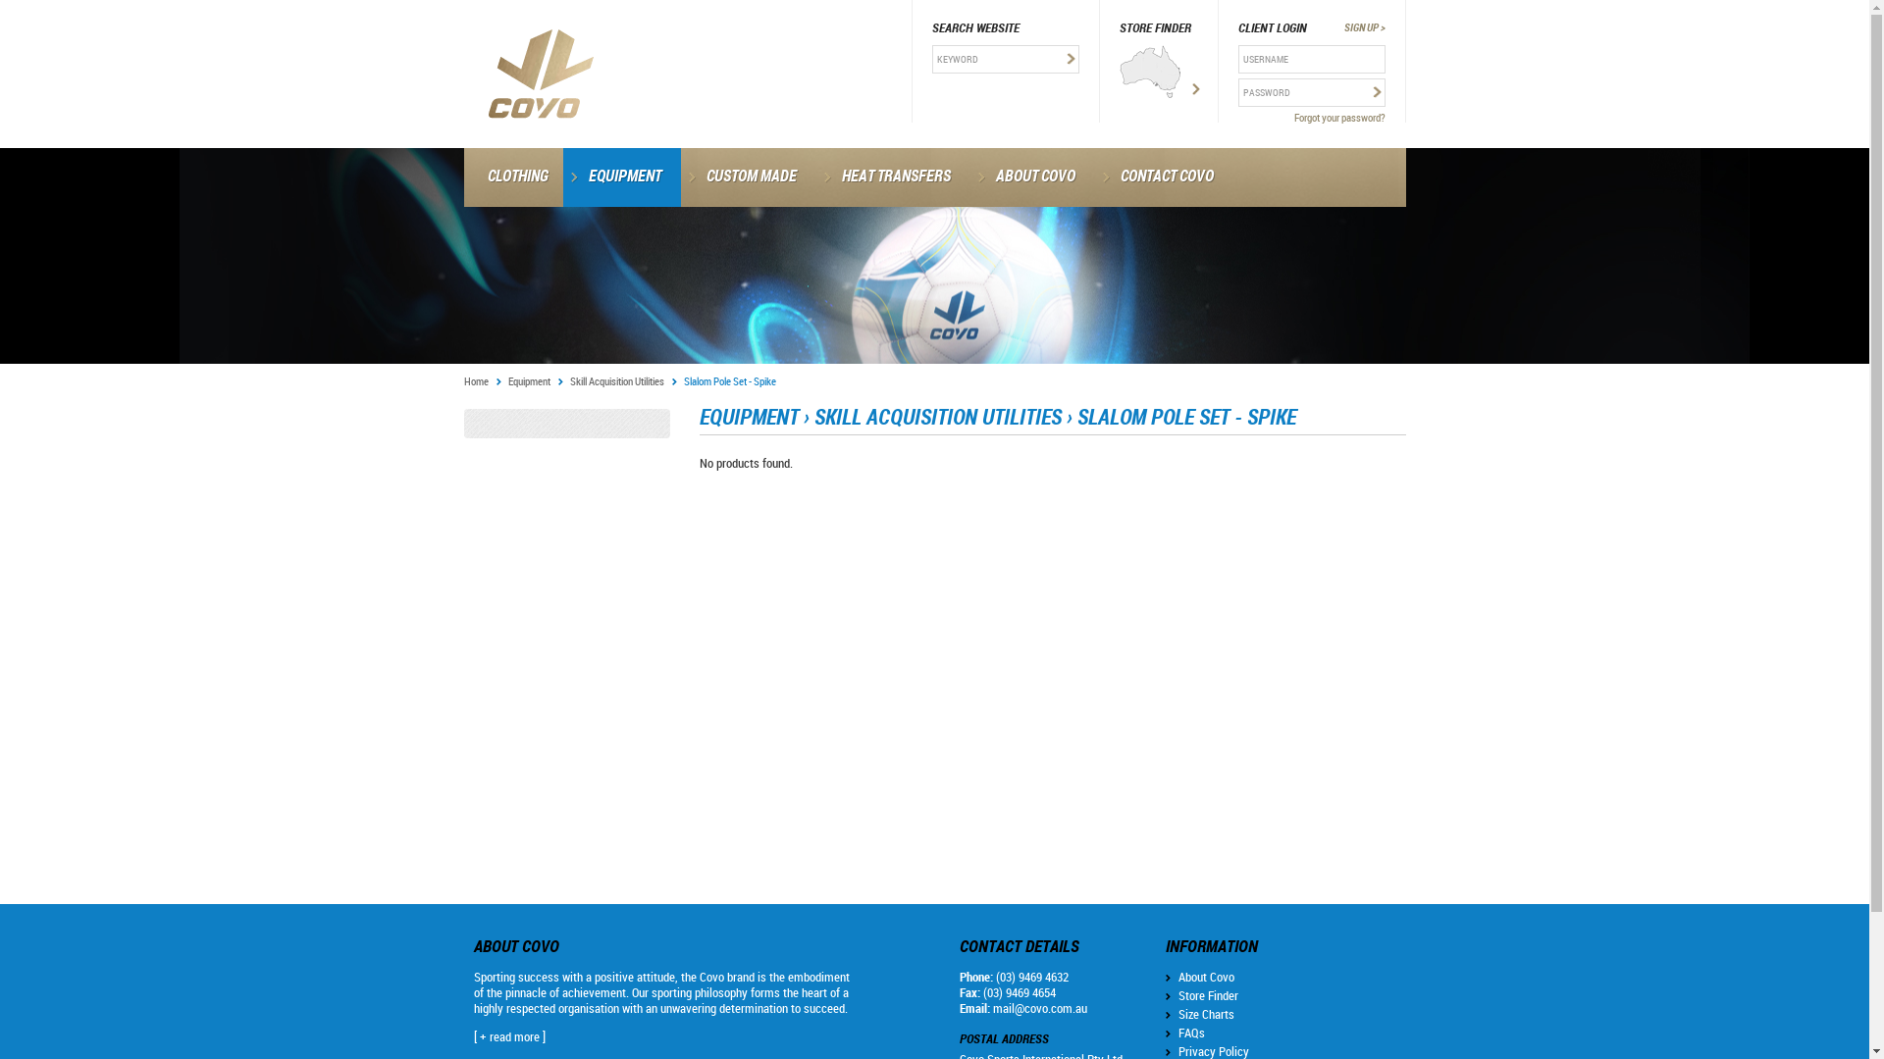  I want to click on mail@covo.com.au, so click(1040, 1008).